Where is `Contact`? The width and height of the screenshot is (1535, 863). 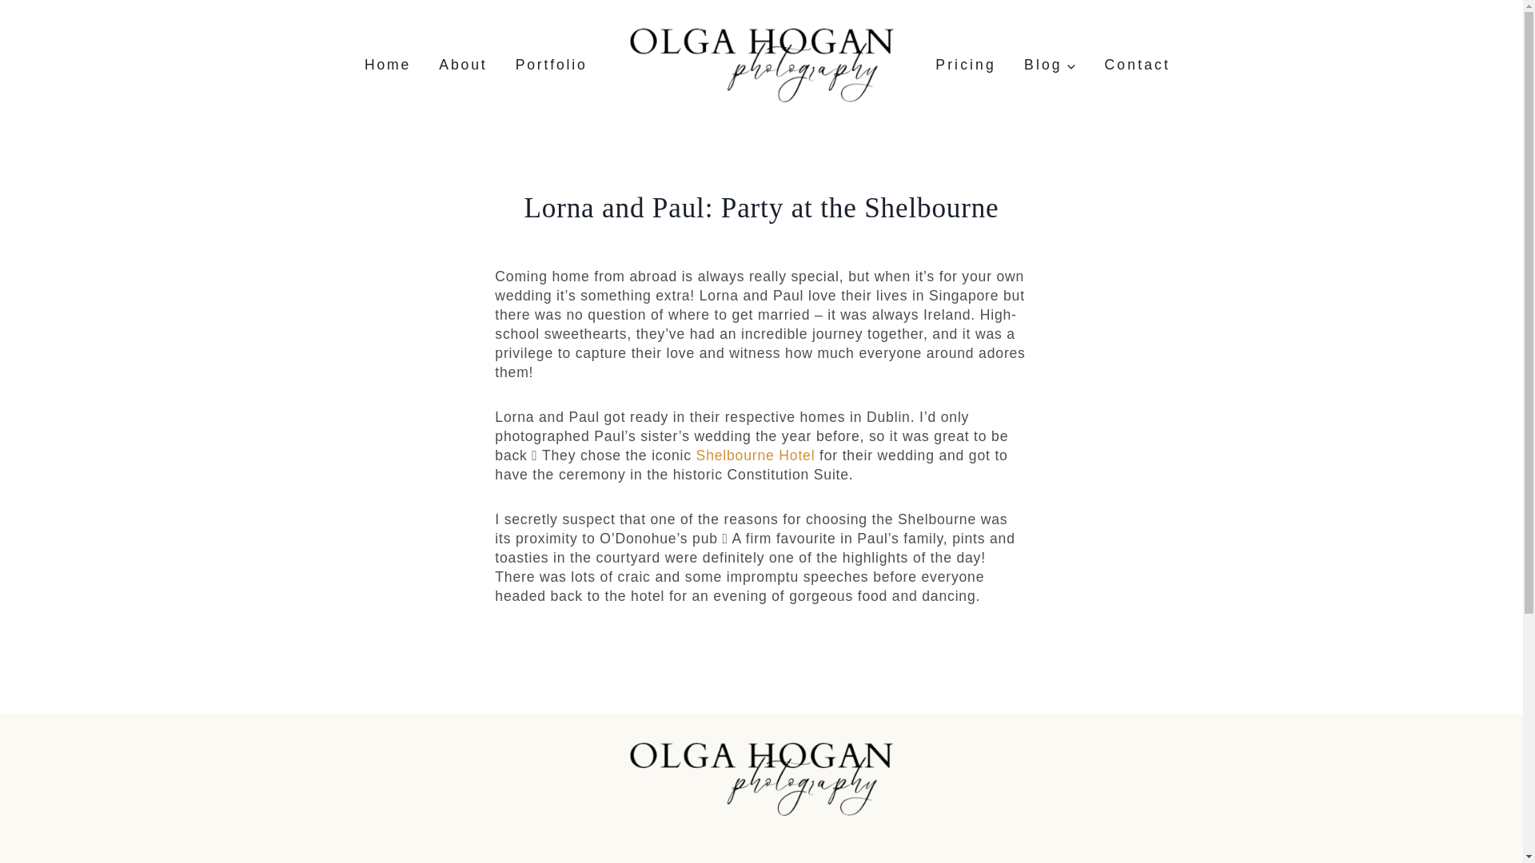 Contact is located at coordinates (1137, 65).